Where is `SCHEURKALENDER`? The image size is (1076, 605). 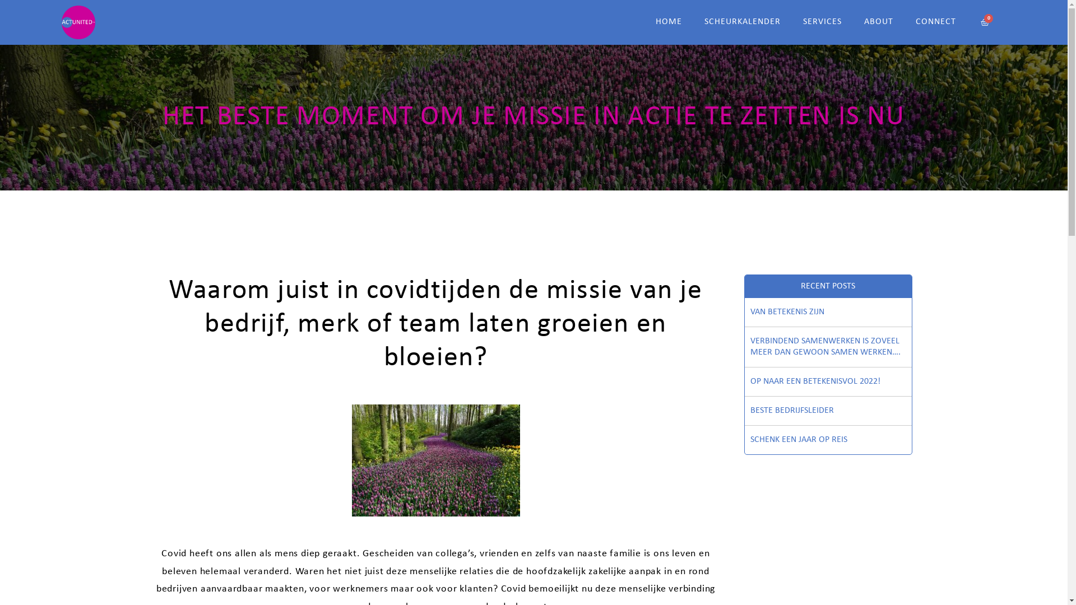 SCHEURKALENDER is located at coordinates (743, 22).